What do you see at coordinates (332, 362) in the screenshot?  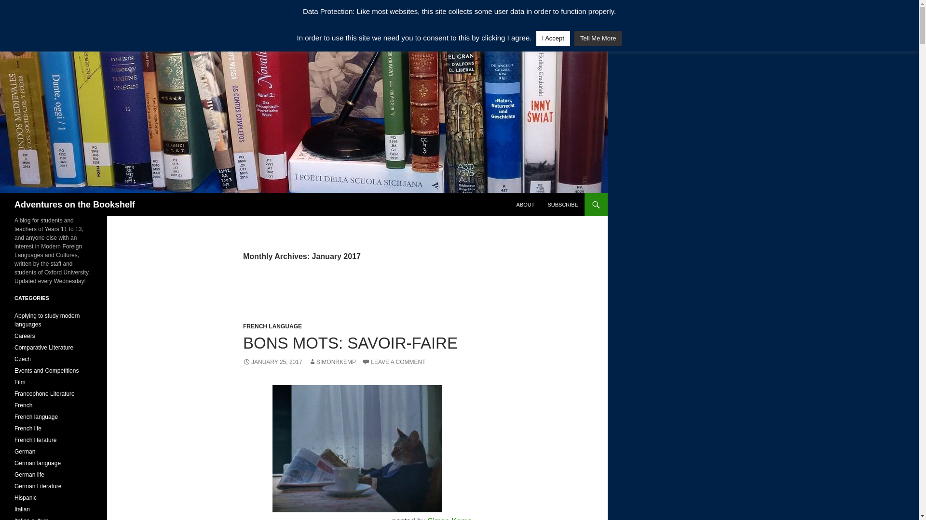 I see `SIMONRKEMP` at bounding box center [332, 362].